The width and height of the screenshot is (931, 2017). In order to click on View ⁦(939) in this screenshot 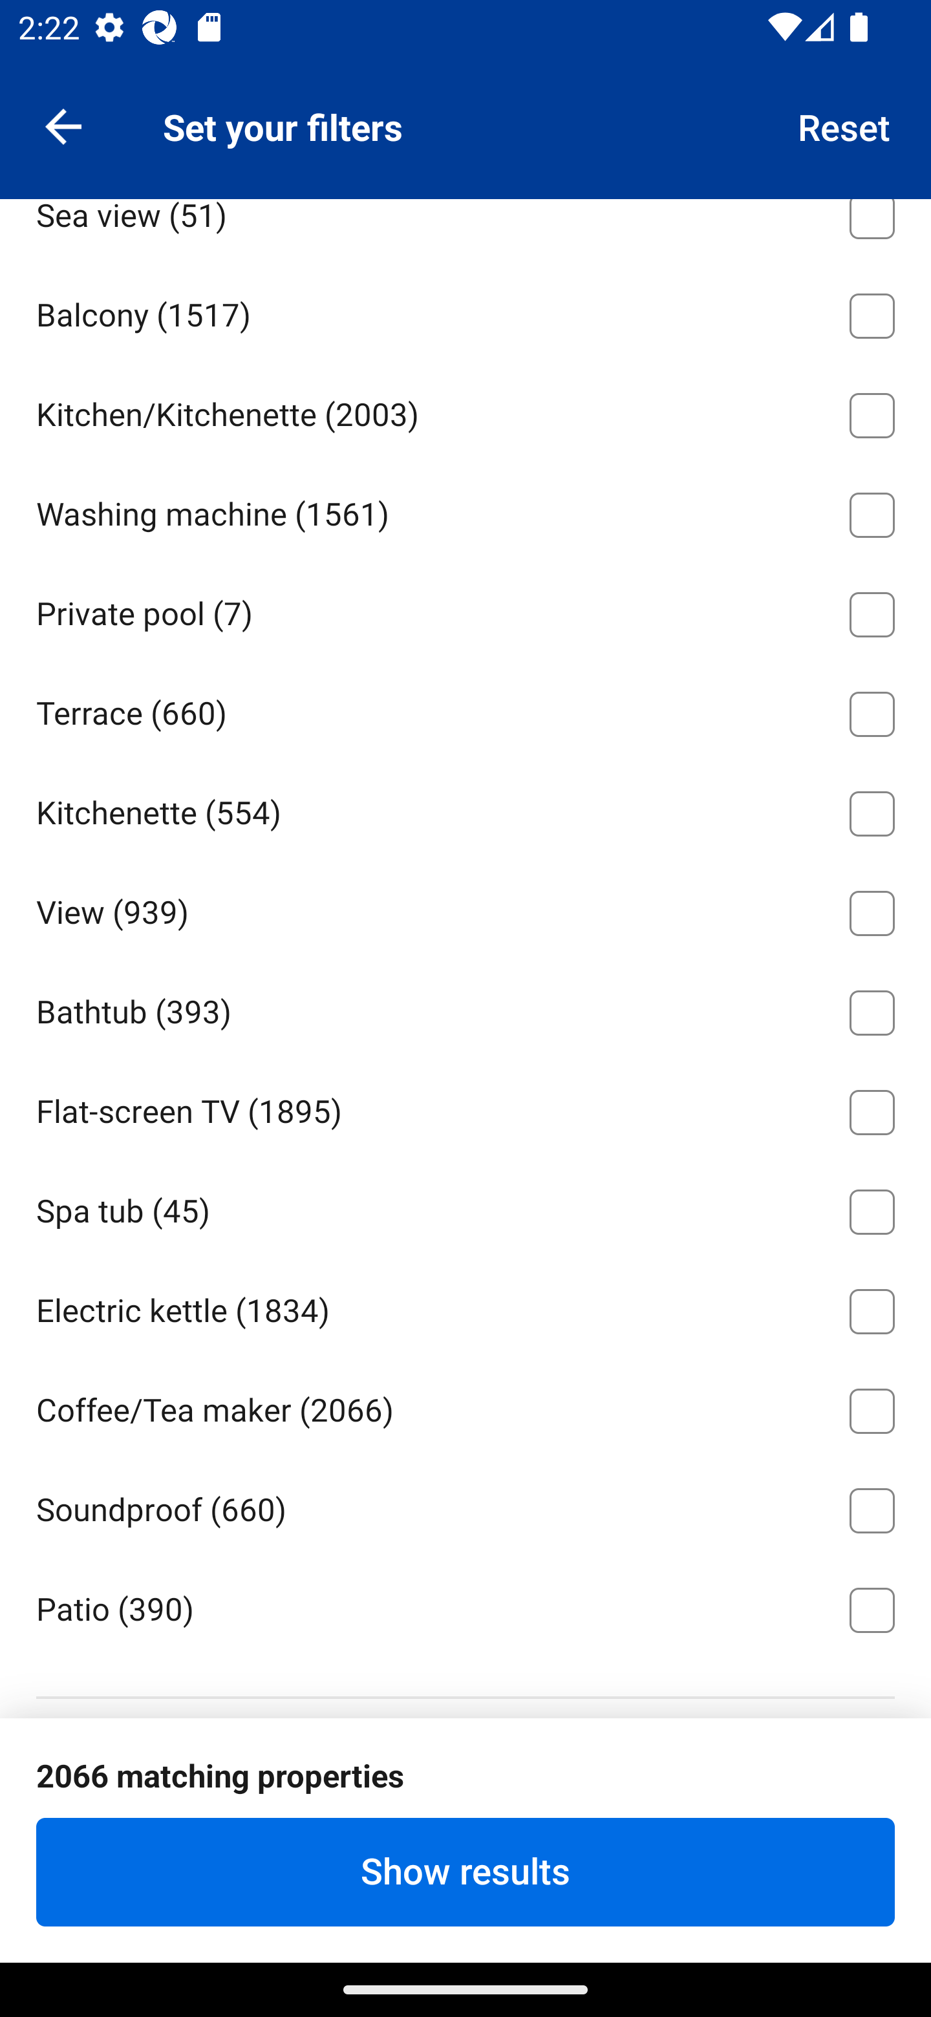, I will do `click(465, 909)`.